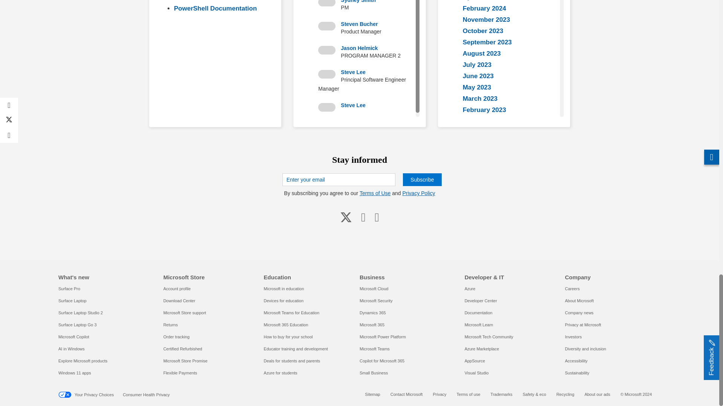  I want to click on youtube, so click(363, 217).